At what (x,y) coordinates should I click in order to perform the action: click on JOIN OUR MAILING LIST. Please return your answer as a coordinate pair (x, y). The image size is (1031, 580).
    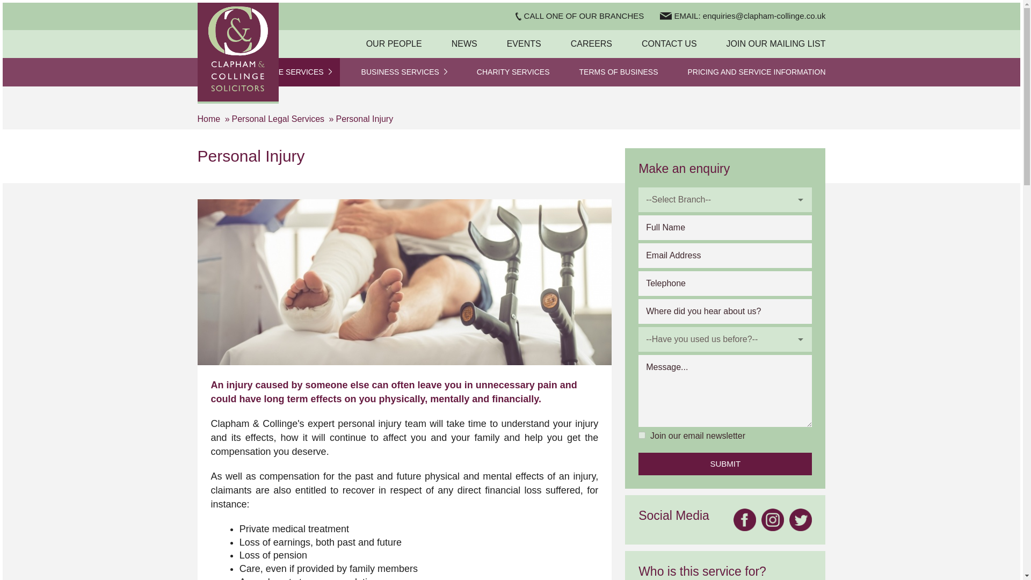
    Looking at the image, I should click on (776, 44).